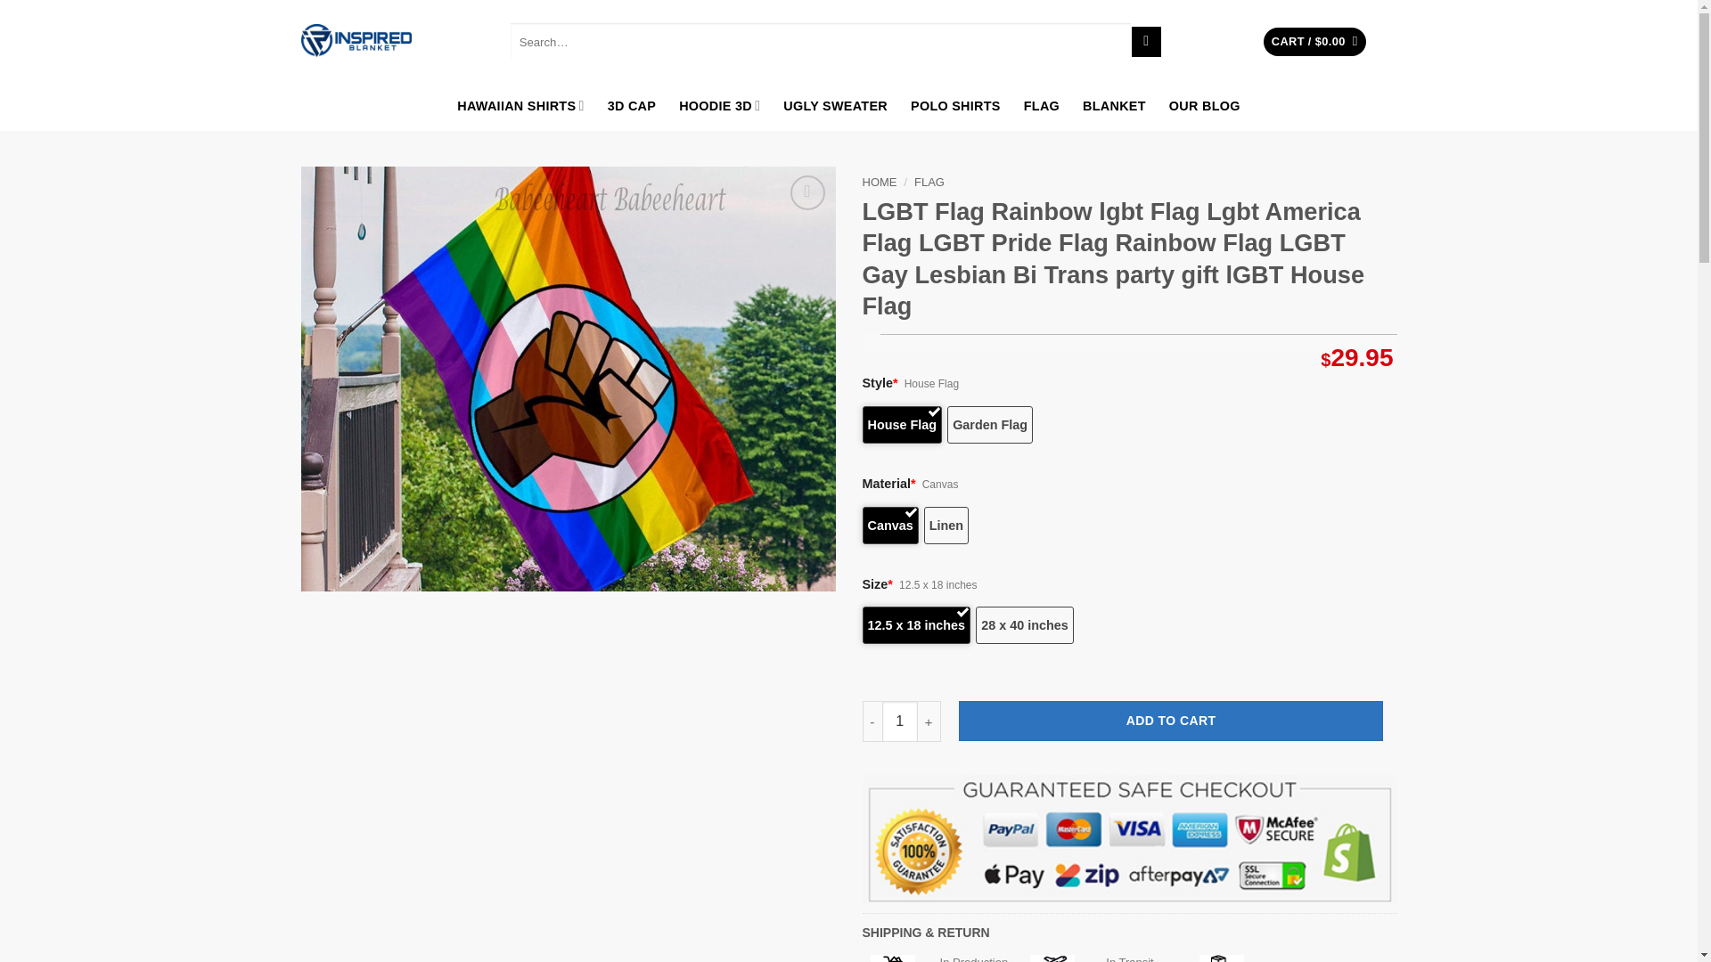 This screenshot has height=962, width=1711. Describe the element at coordinates (916, 625) in the screenshot. I see `12.5 x 18 inches` at that location.